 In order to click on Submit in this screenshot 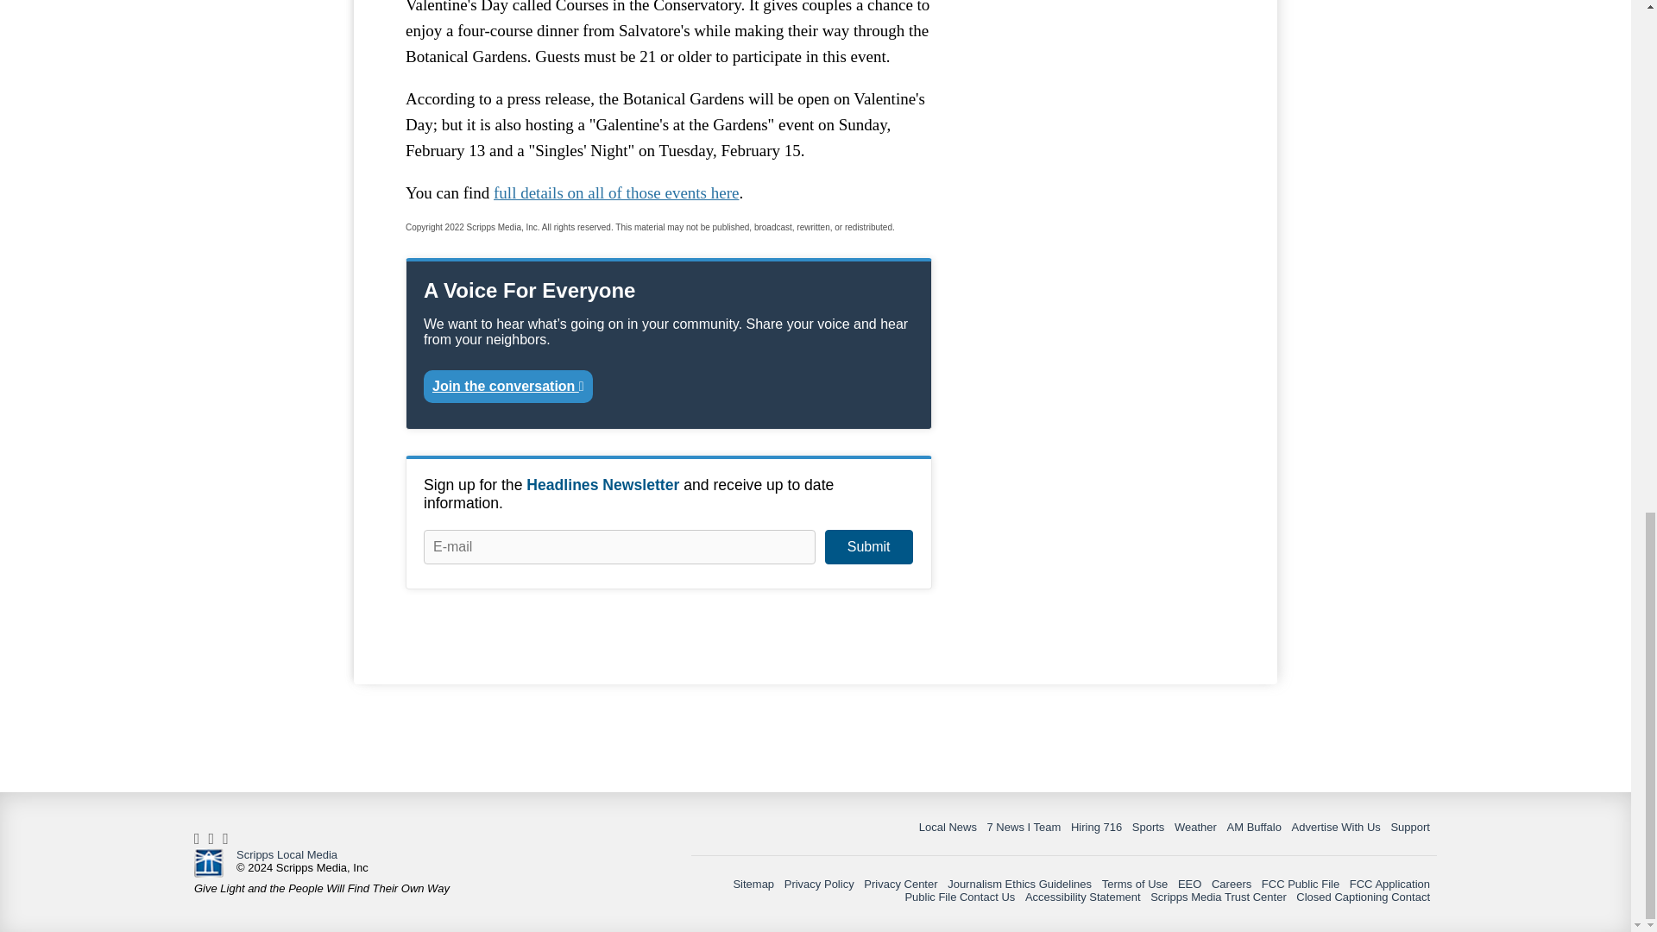, I will do `click(868, 547)`.